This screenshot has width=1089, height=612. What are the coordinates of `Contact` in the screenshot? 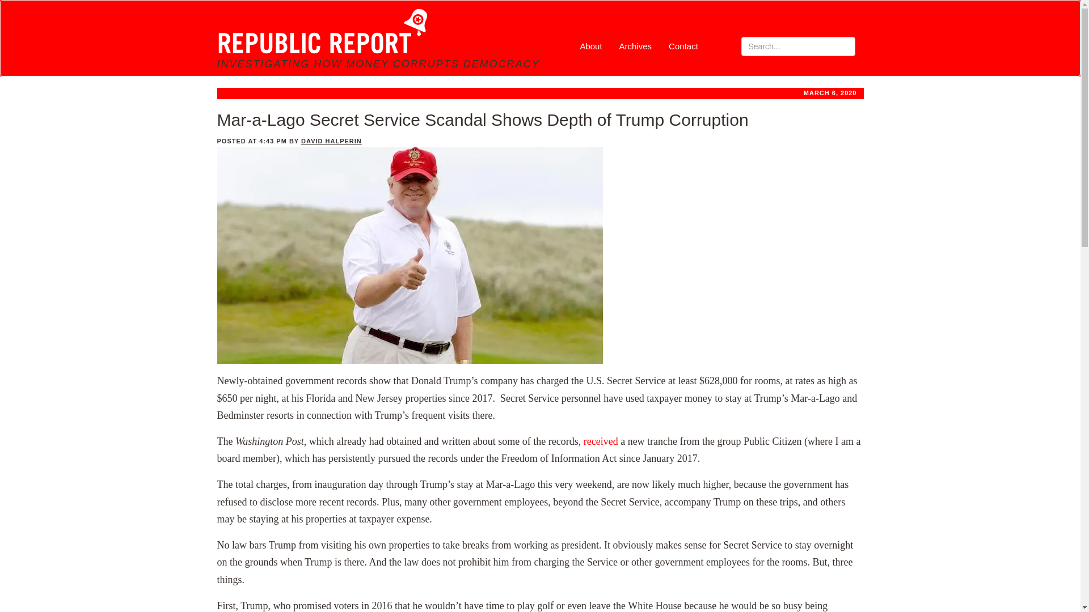 It's located at (683, 45).